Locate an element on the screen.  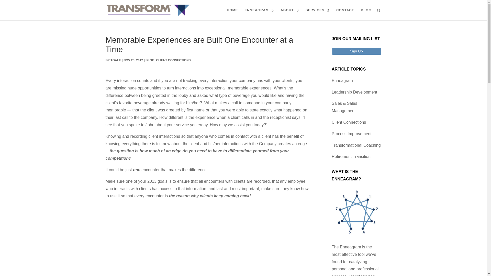
Client Connections is located at coordinates (349, 122).